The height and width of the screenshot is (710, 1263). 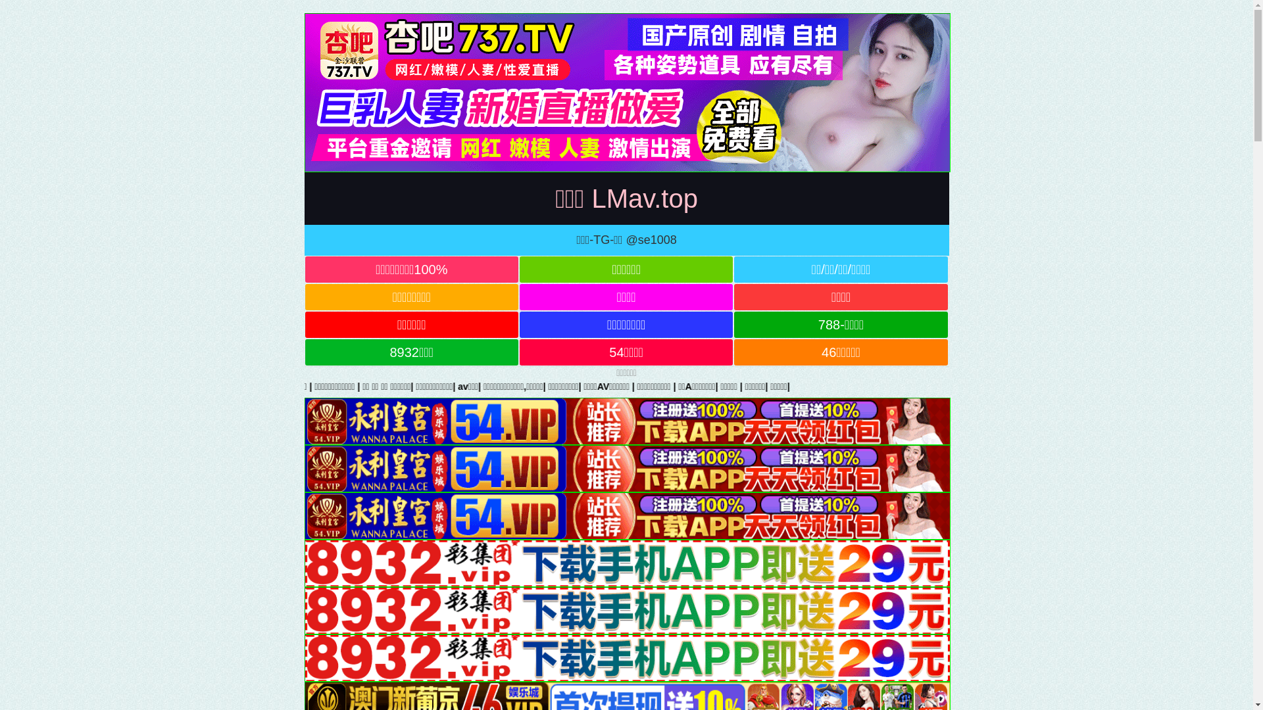 What do you see at coordinates (255, 387) in the screenshot?
I see `|` at bounding box center [255, 387].